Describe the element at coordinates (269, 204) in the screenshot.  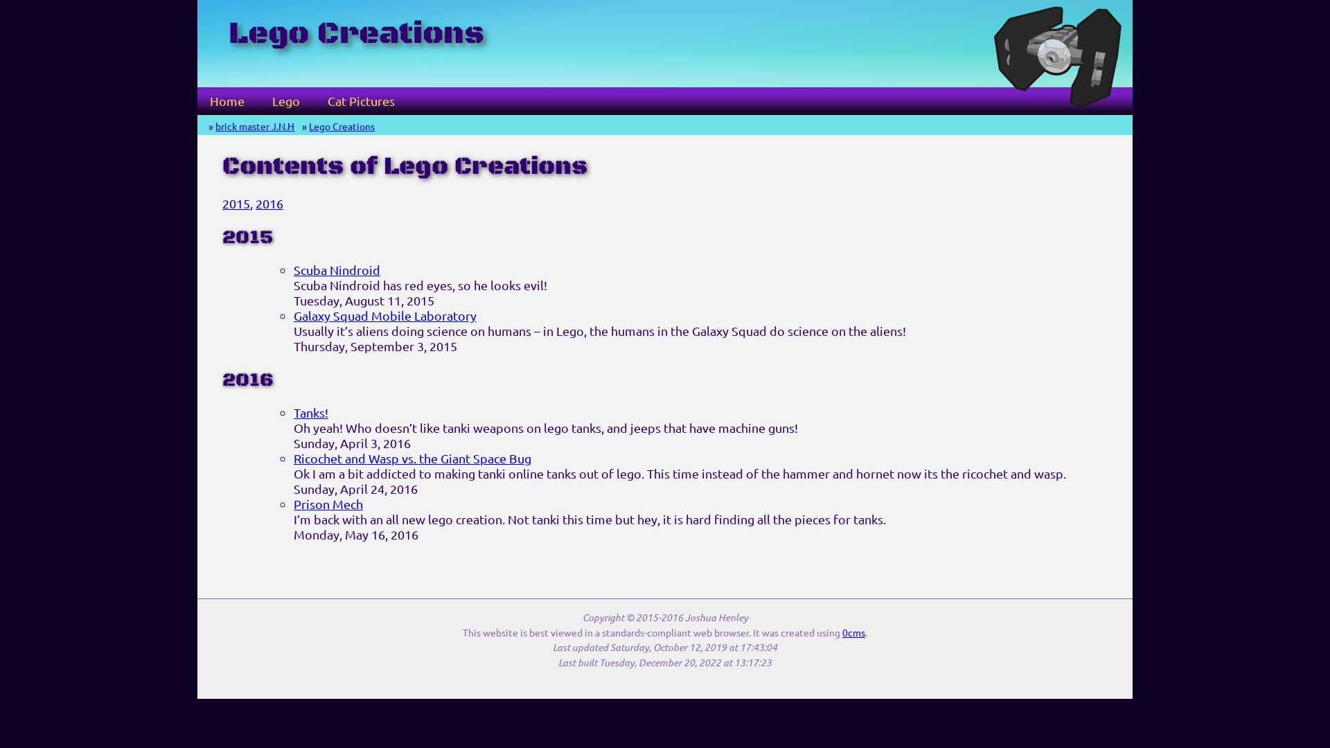
I see `2016` at that location.